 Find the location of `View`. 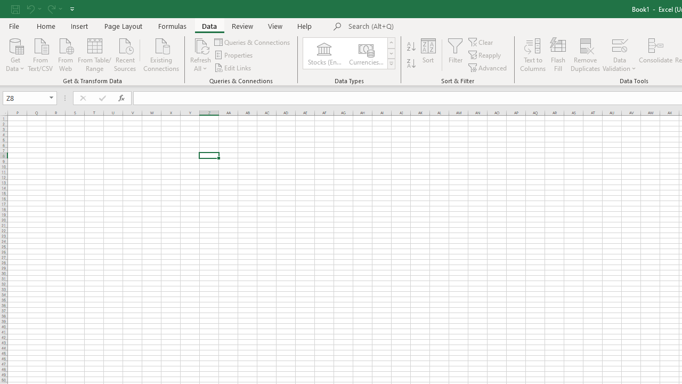

View is located at coordinates (275, 26).